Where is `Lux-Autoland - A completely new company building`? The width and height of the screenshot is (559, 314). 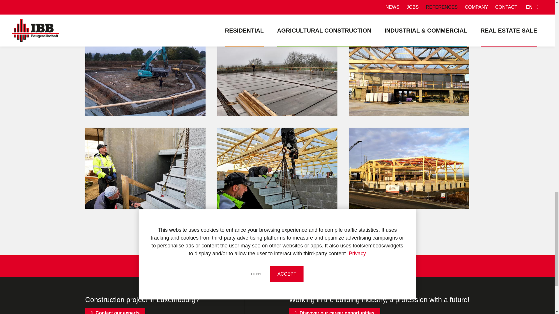
Lux-Autoland - A completely new company building is located at coordinates (277, 75).